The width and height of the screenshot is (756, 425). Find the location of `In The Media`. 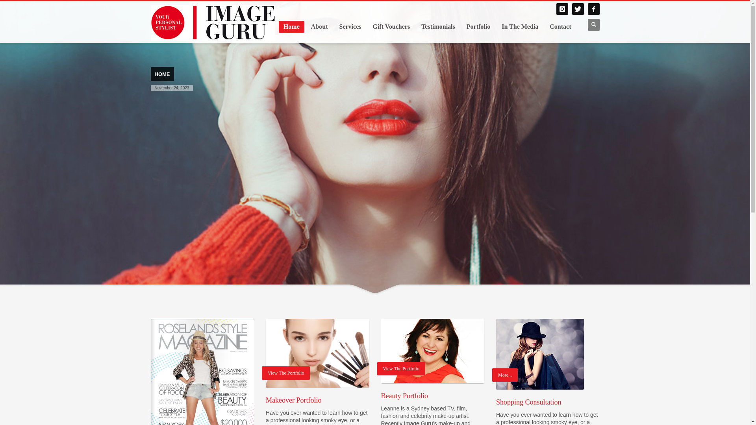

In The Media is located at coordinates (520, 27).